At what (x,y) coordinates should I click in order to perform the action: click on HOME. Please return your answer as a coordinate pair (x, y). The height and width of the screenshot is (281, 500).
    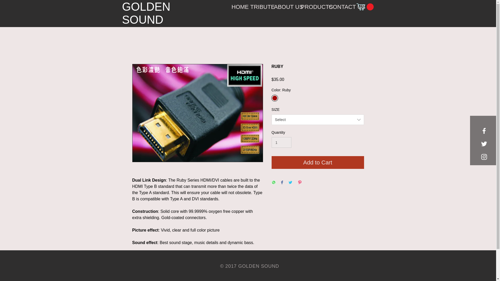
    Looking at the image, I should click on (237, 7).